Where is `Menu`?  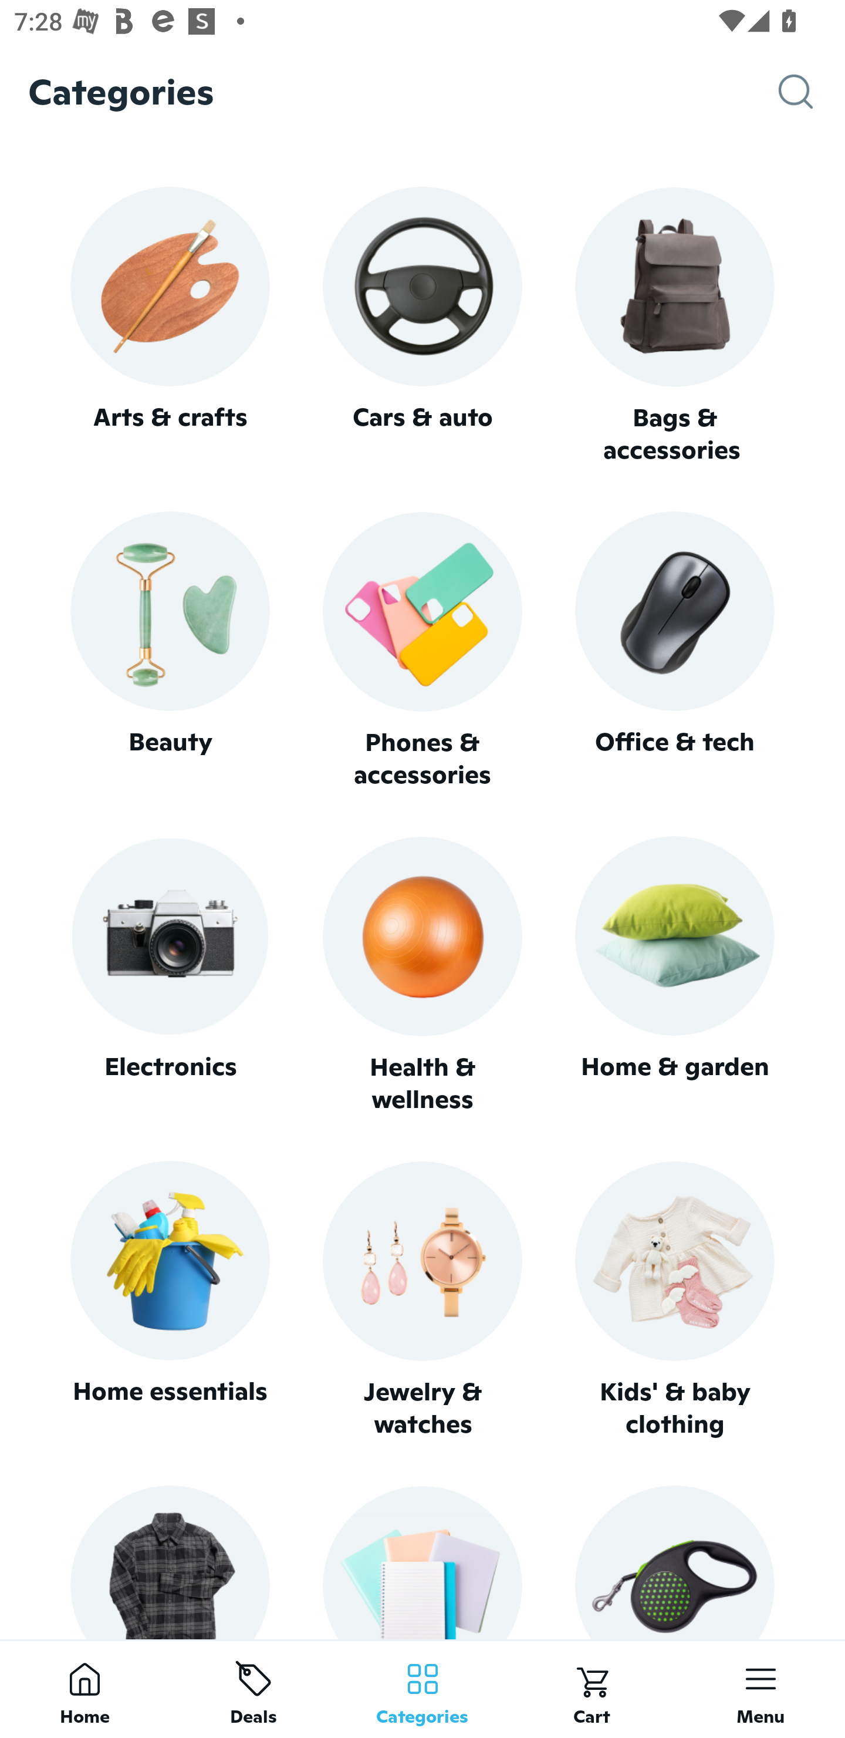
Menu is located at coordinates (760, 1689).